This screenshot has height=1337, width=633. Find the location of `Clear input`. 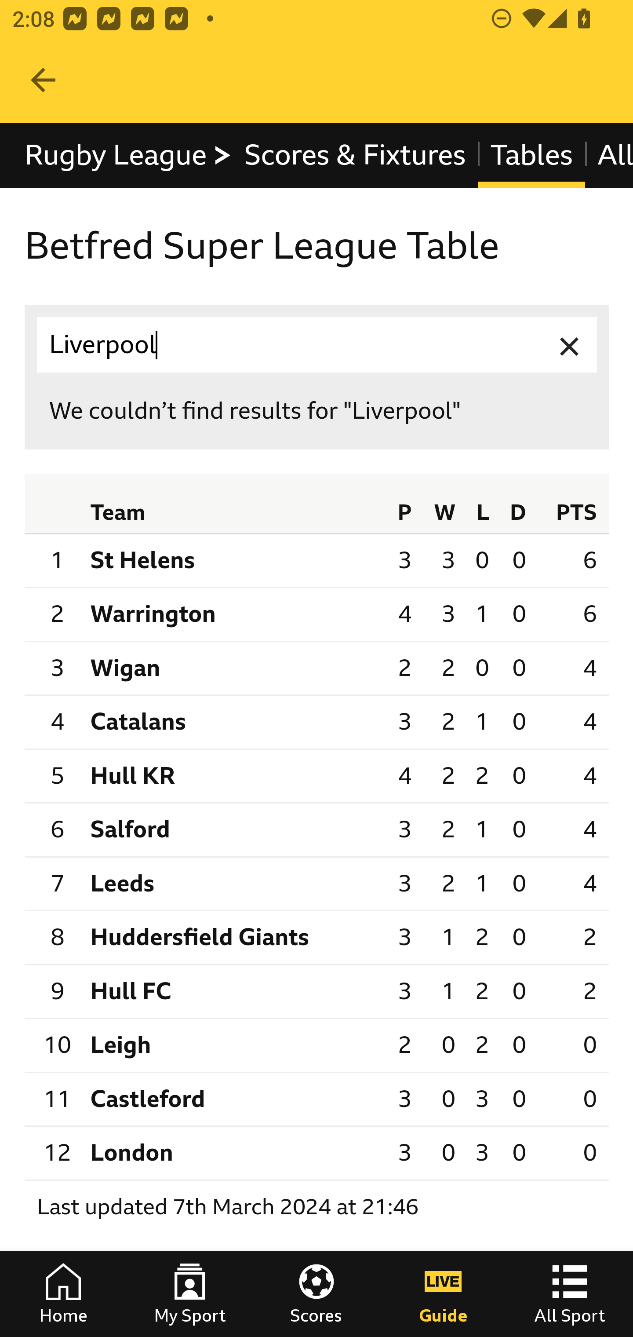

Clear input is located at coordinates (570, 345).